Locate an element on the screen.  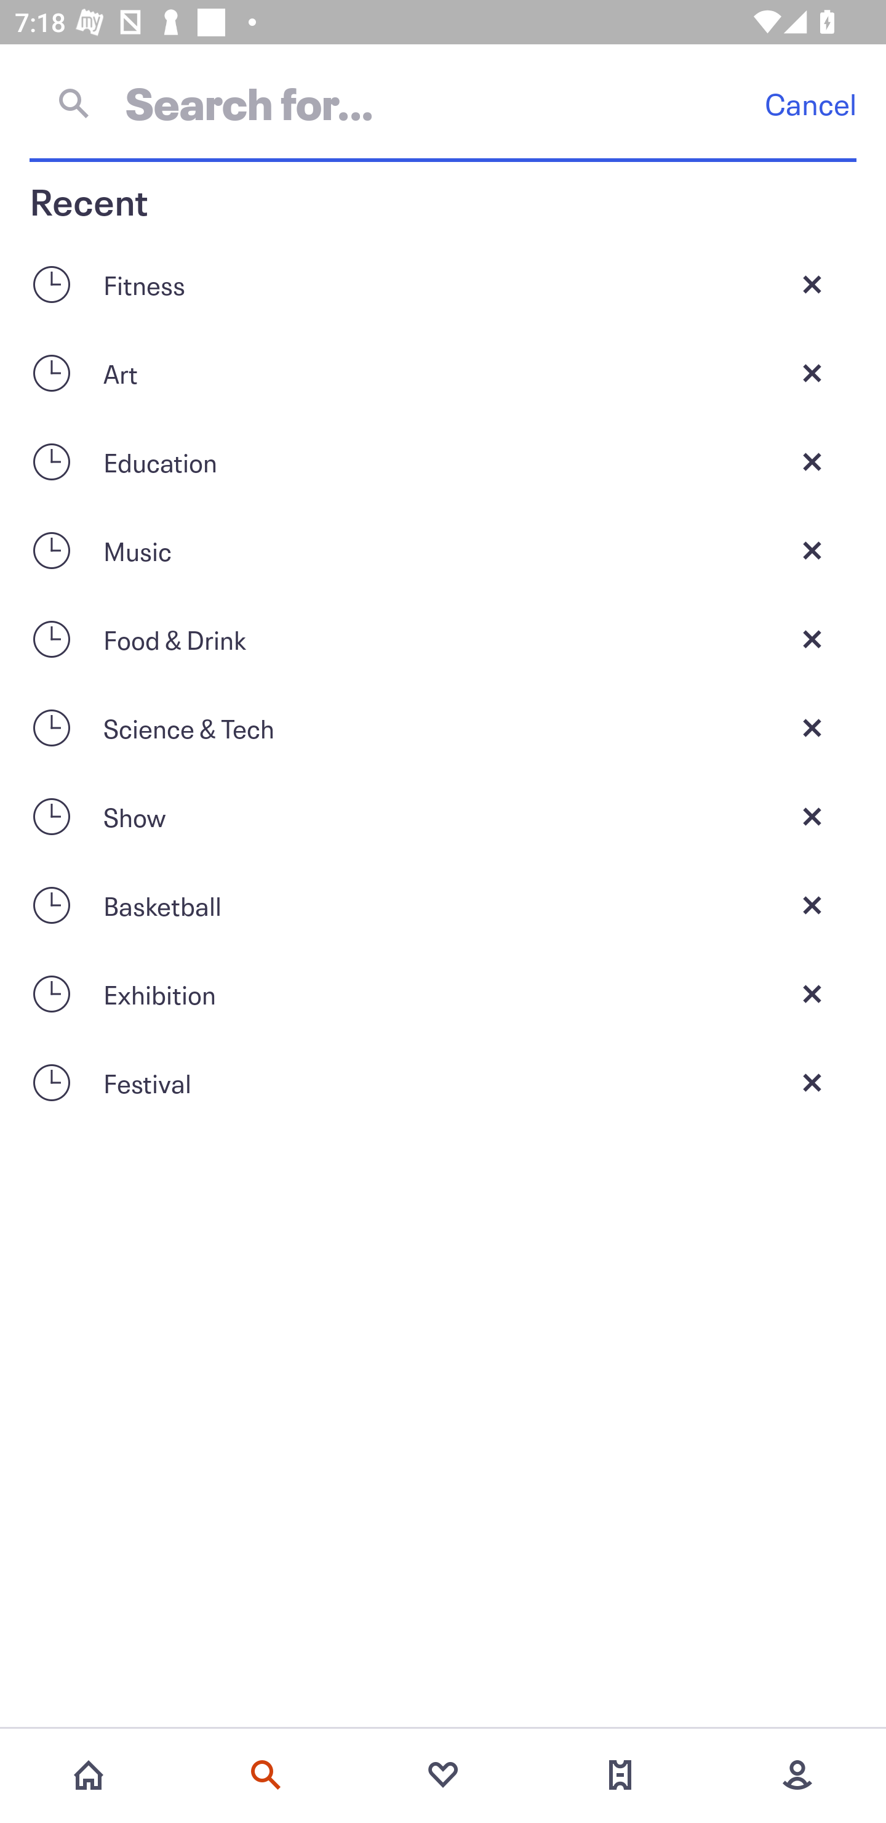
Close current screen is located at coordinates (812, 994).